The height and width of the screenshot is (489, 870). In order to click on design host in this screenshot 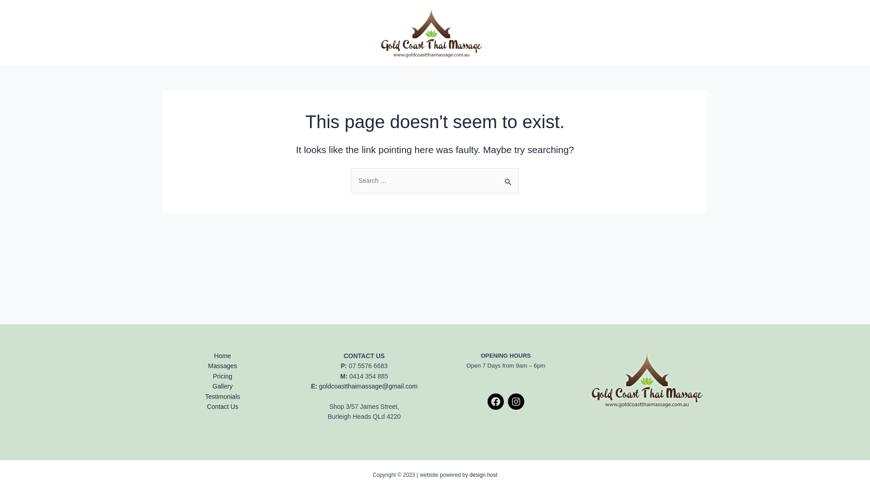, I will do `click(483, 475)`.